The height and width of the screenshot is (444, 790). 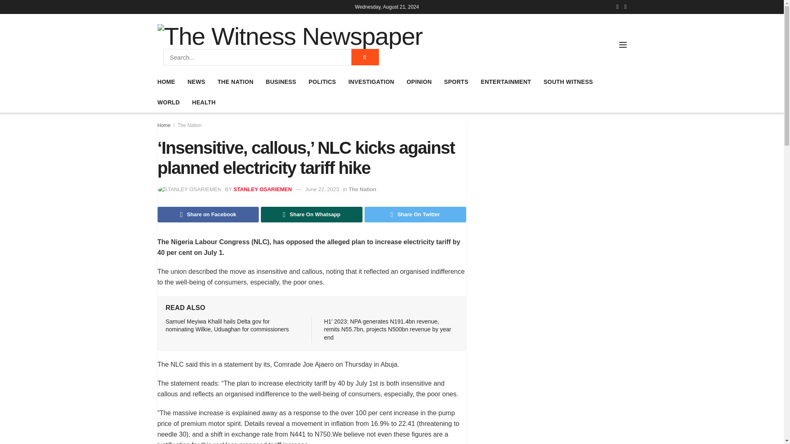 What do you see at coordinates (208, 215) in the screenshot?
I see `Share on Facebook` at bounding box center [208, 215].